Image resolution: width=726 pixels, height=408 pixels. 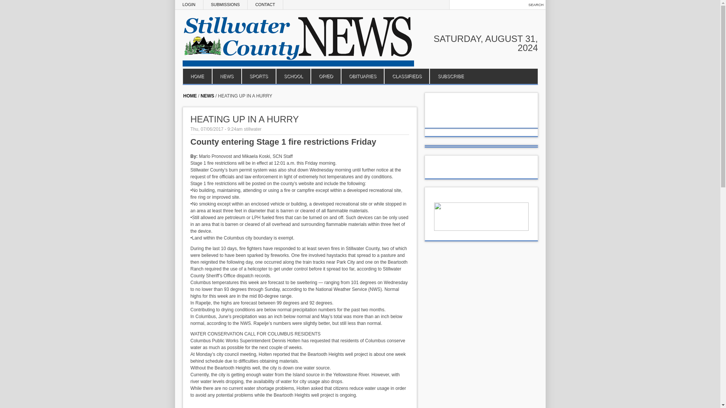 What do you see at coordinates (258, 76) in the screenshot?
I see `SPORTS` at bounding box center [258, 76].